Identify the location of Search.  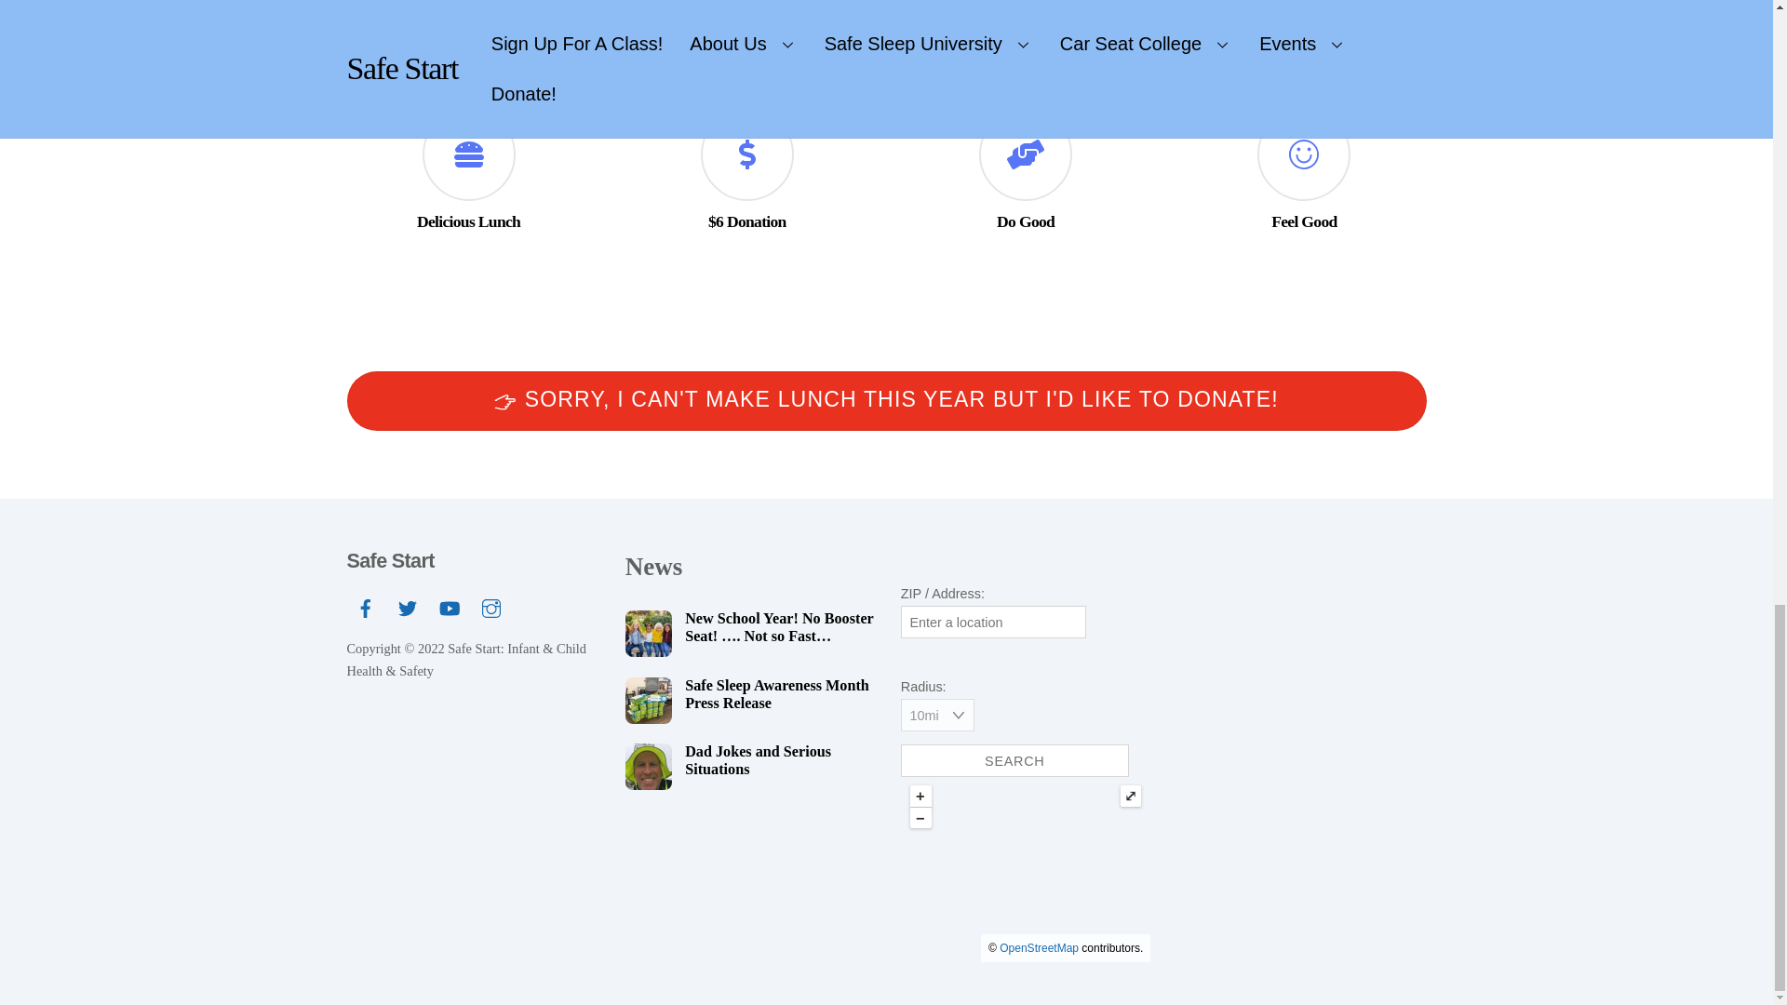
(1014, 760).